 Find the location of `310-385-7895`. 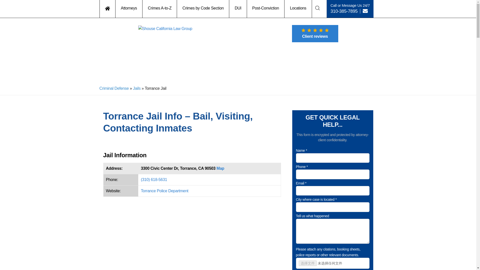

310-385-7895 is located at coordinates (344, 11).